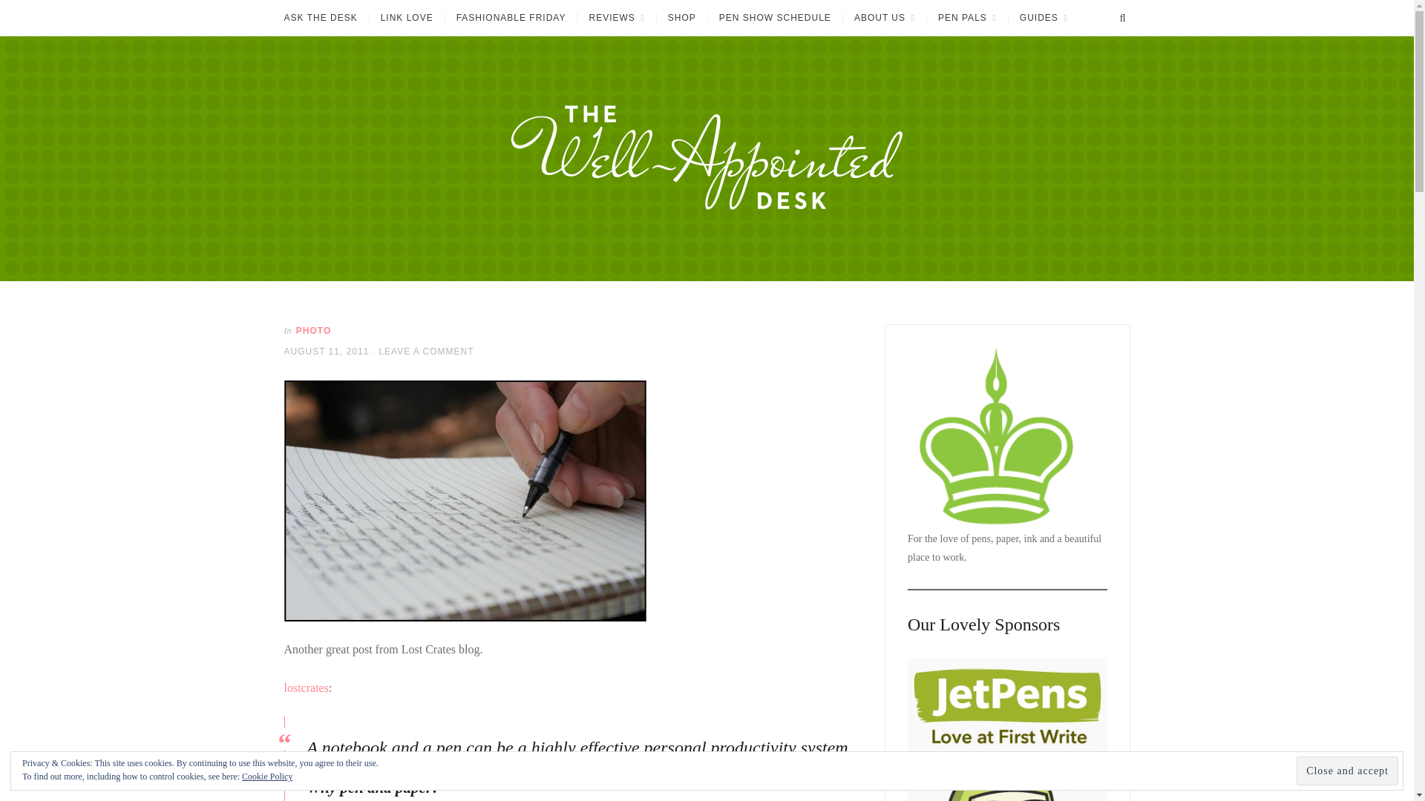 Image resolution: width=1425 pixels, height=801 pixels. What do you see at coordinates (306, 688) in the screenshot?
I see `lostcrates` at bounding box center [306, 688].